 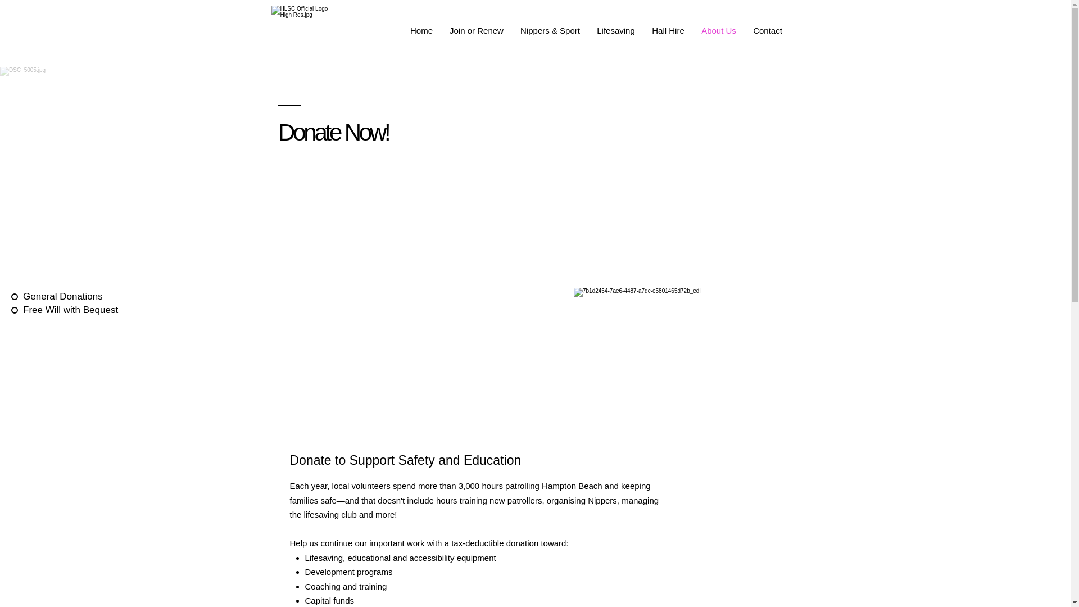 What do you see at coordinates (719, 30) in the screenshot?
I see `About Us` at bounding box center [719, 30].